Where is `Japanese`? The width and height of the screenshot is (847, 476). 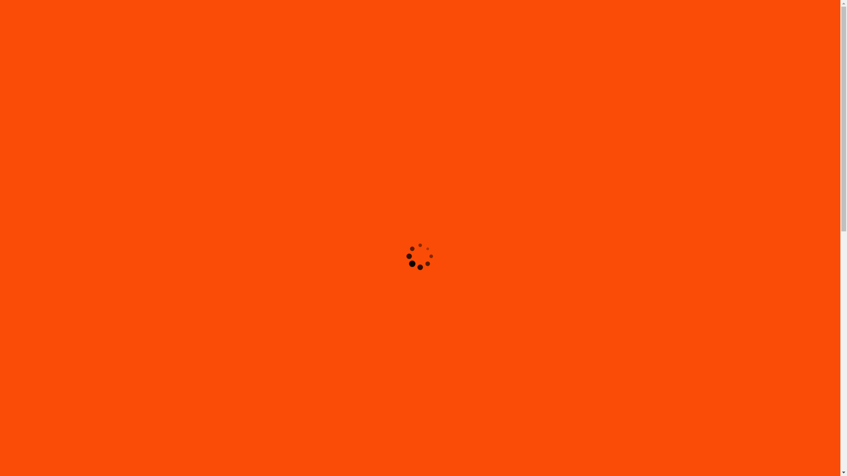
Japanese is located at coordinates (738, 2).